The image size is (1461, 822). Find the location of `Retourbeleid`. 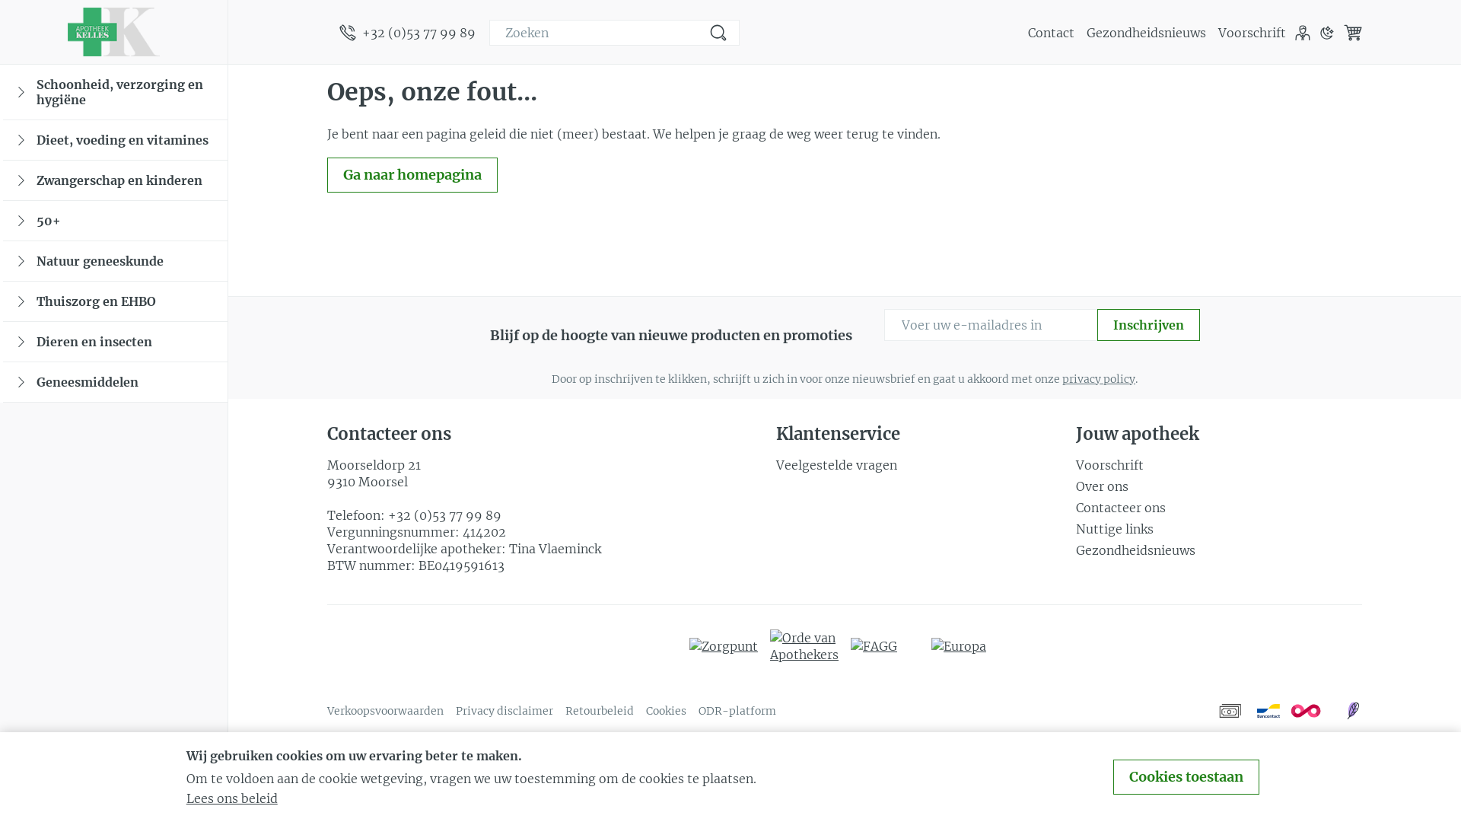

Retourbeleid is located at coordinates (600, 711).